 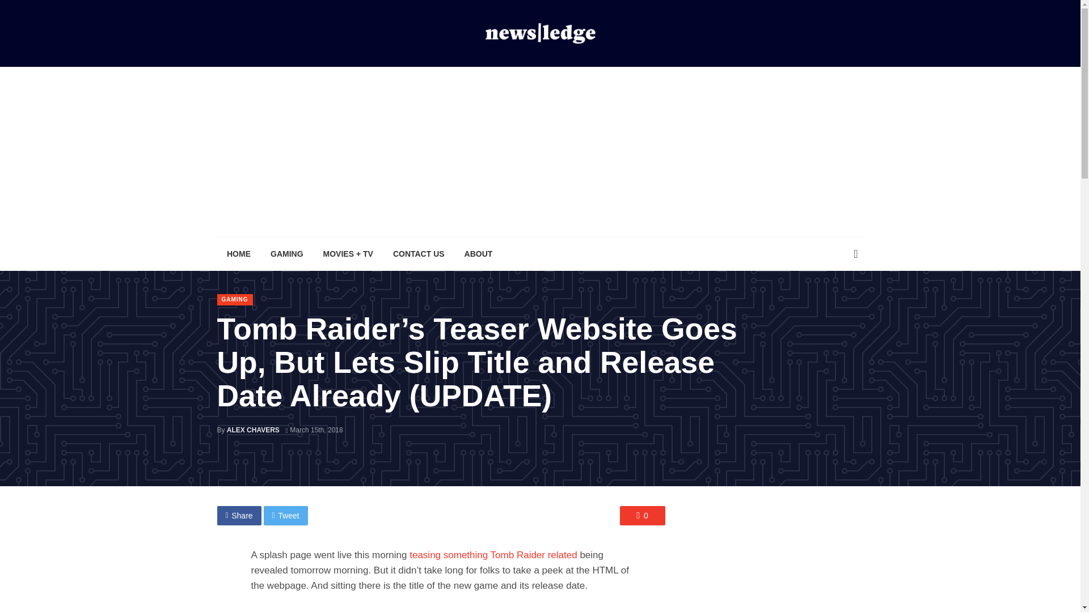 What do you see at coordinates (239, 516) in the screenshot?
I see `Share on Facebook` at bounding box center [239, 516].